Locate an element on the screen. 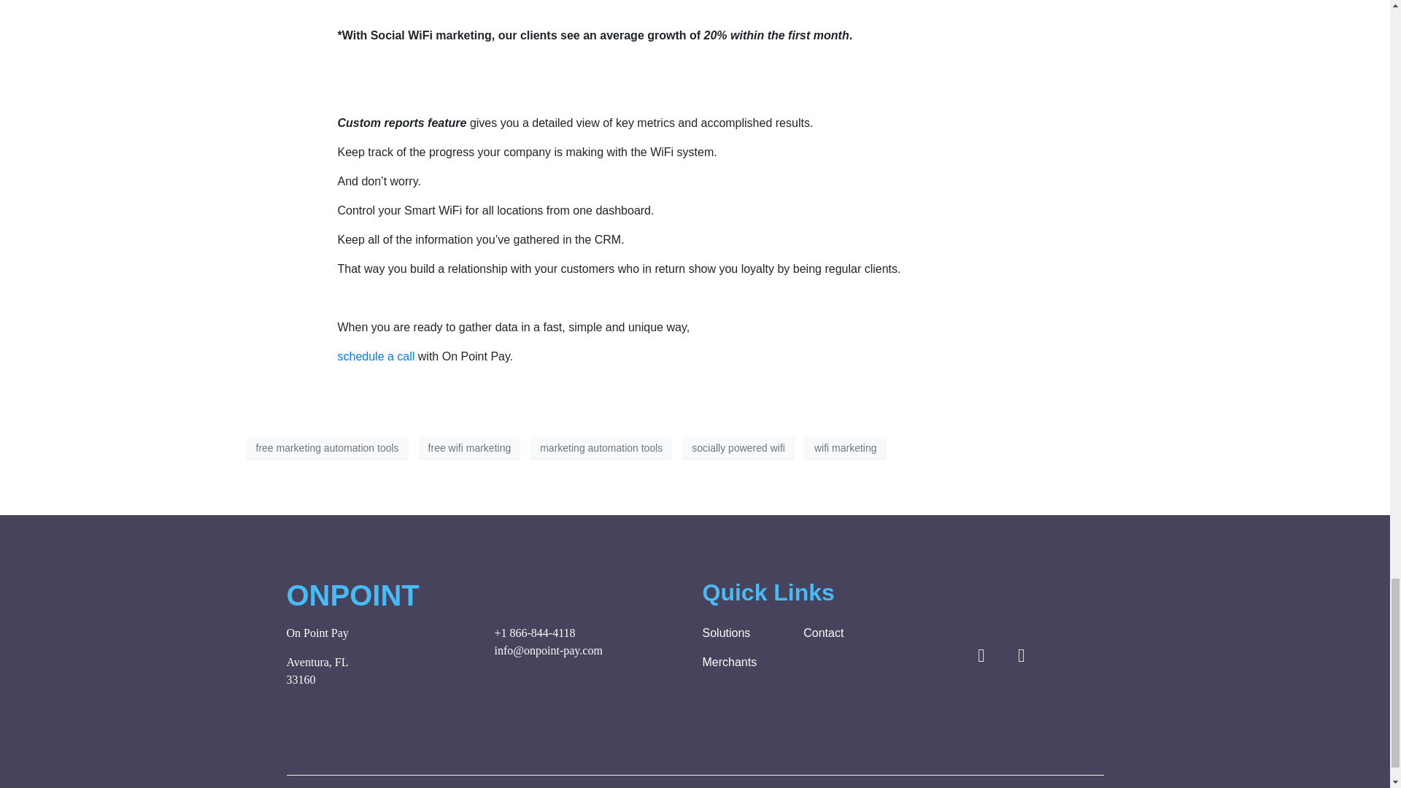 This screenshot has height=788, width=1401. Contact is located at coordinates (846, 633).